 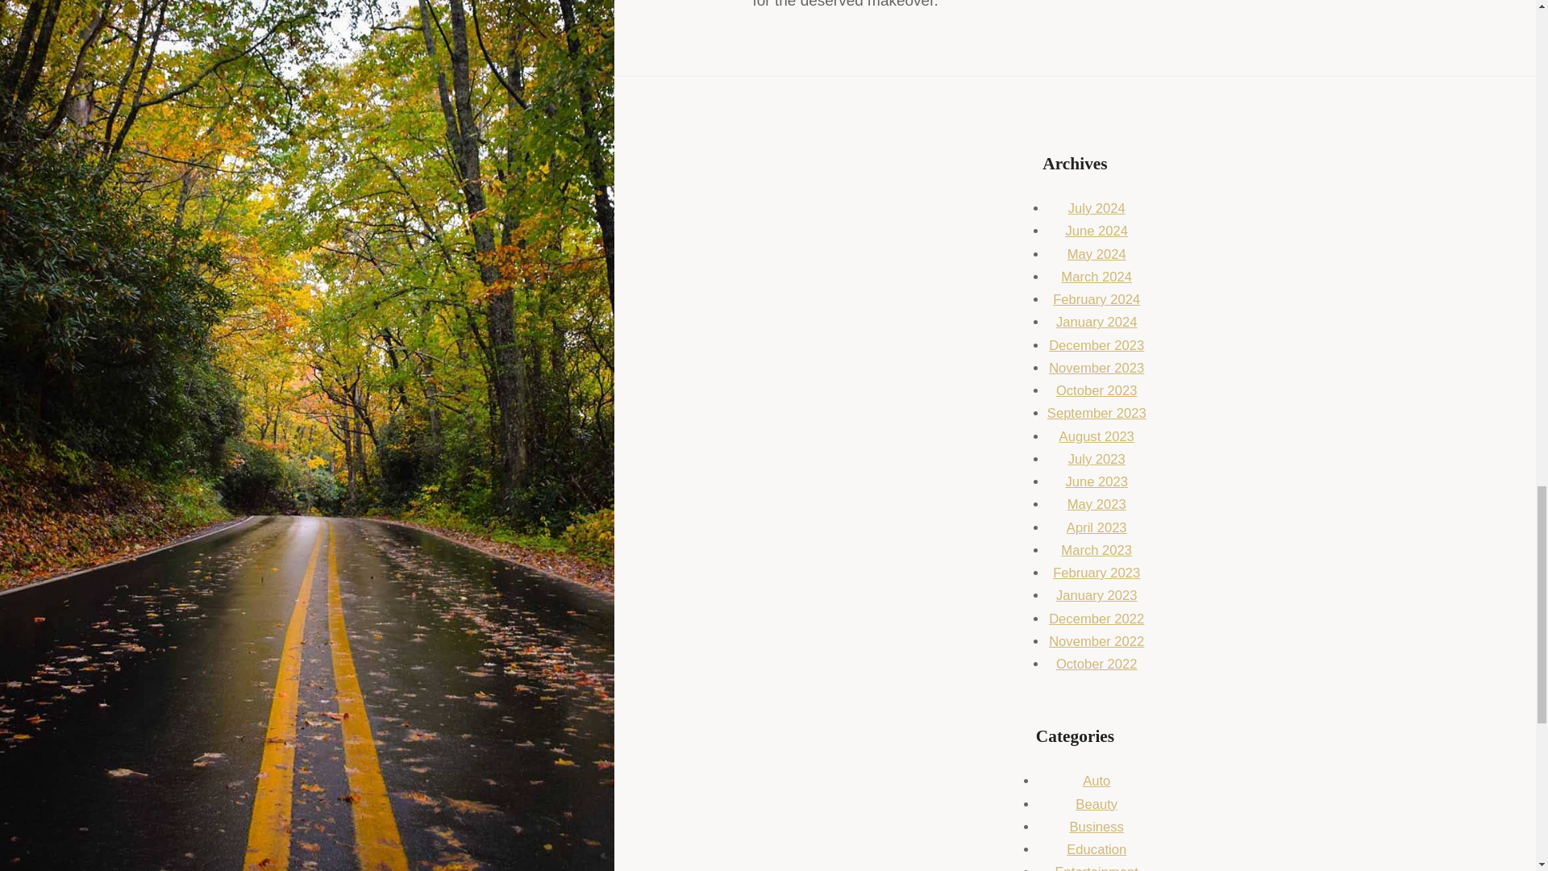 What do you see at coordinates (1096, 459) in the screenshot?
I see `July 2023` at bounding box center [1096, 459].